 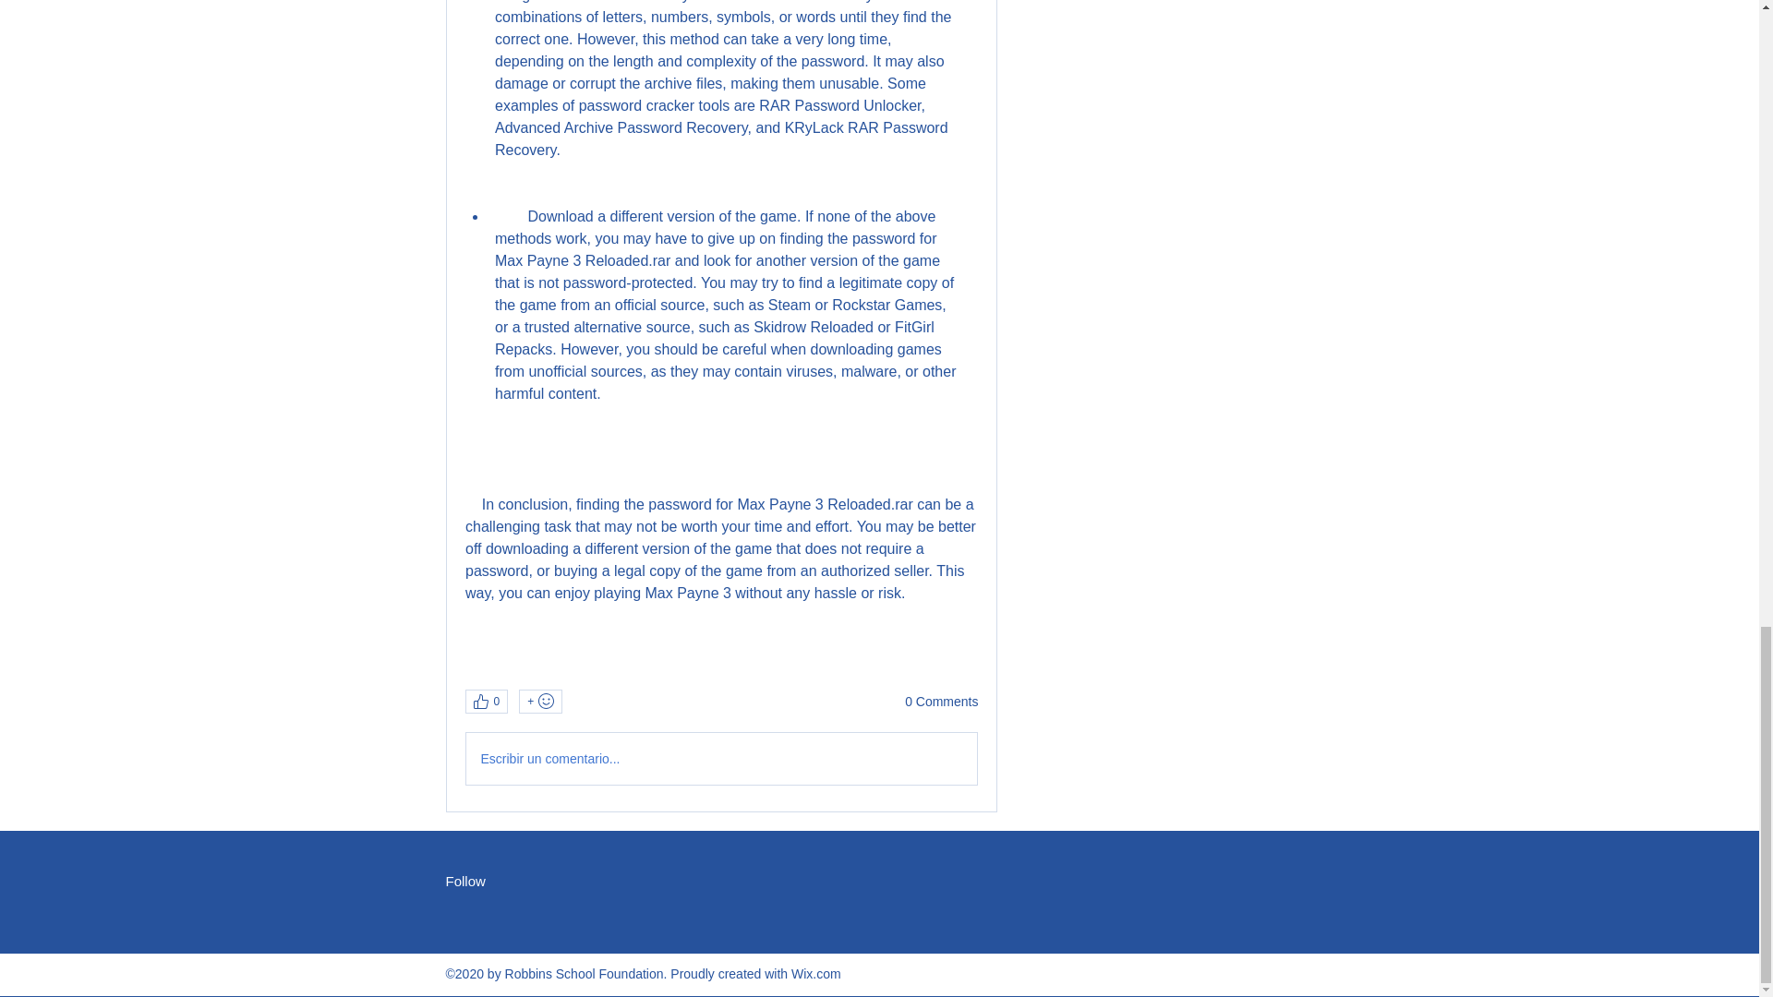 What do you see at coordinates (720, 758) in the screenshot?
I see `Escribir un comentario...` at bounding box center [720, 758].